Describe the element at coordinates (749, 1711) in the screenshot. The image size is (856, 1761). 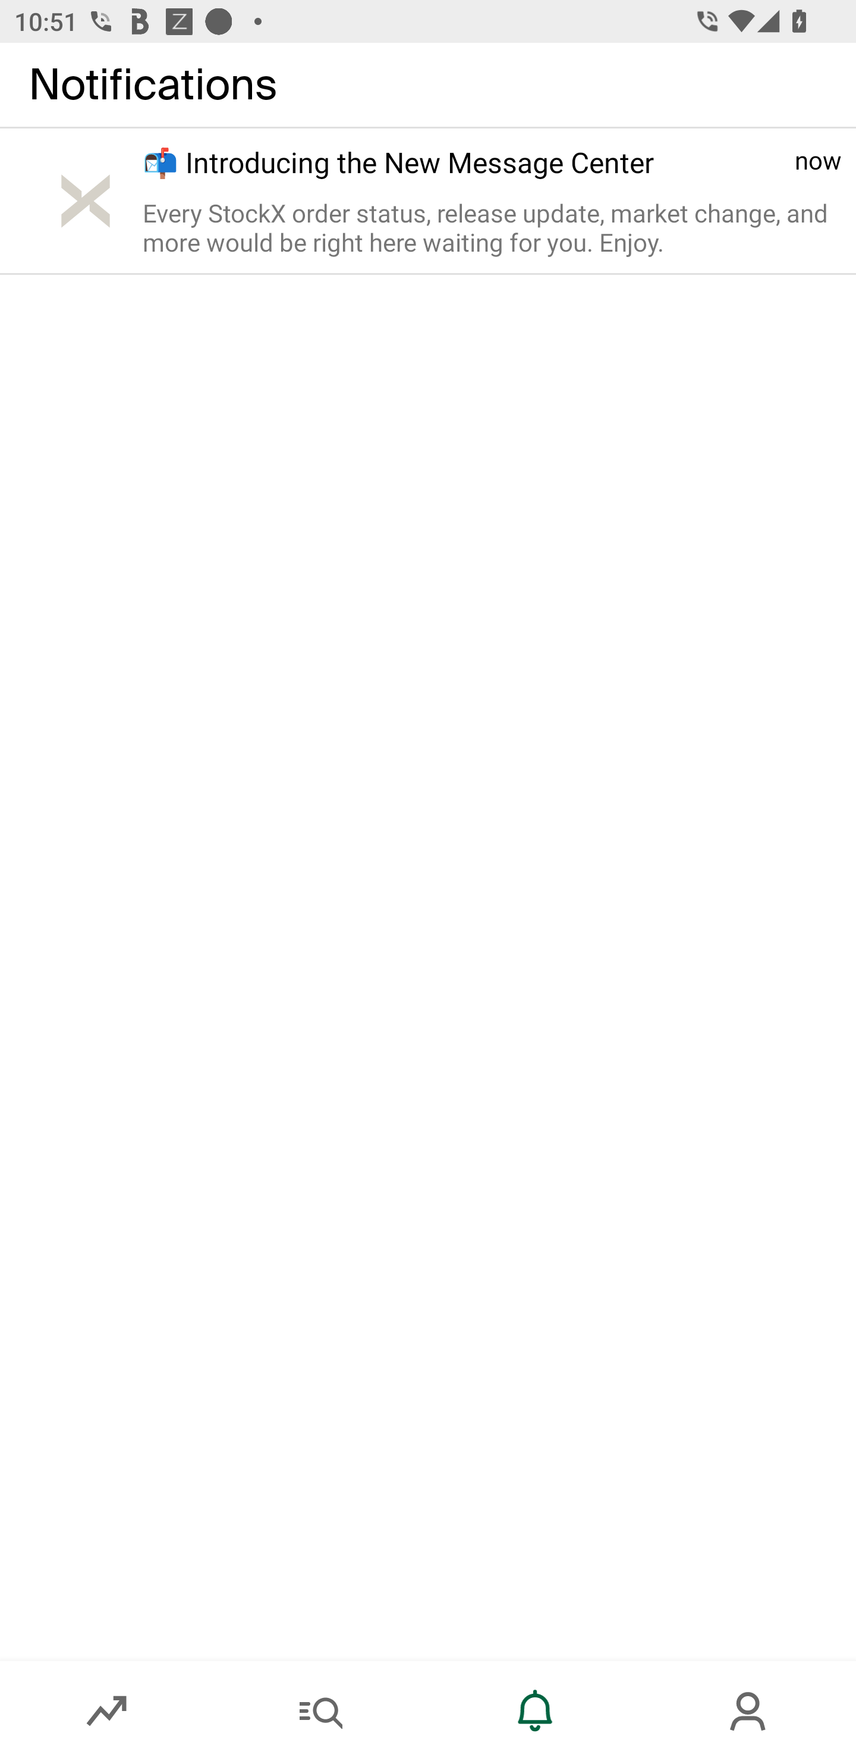
I see `Account` at that location.